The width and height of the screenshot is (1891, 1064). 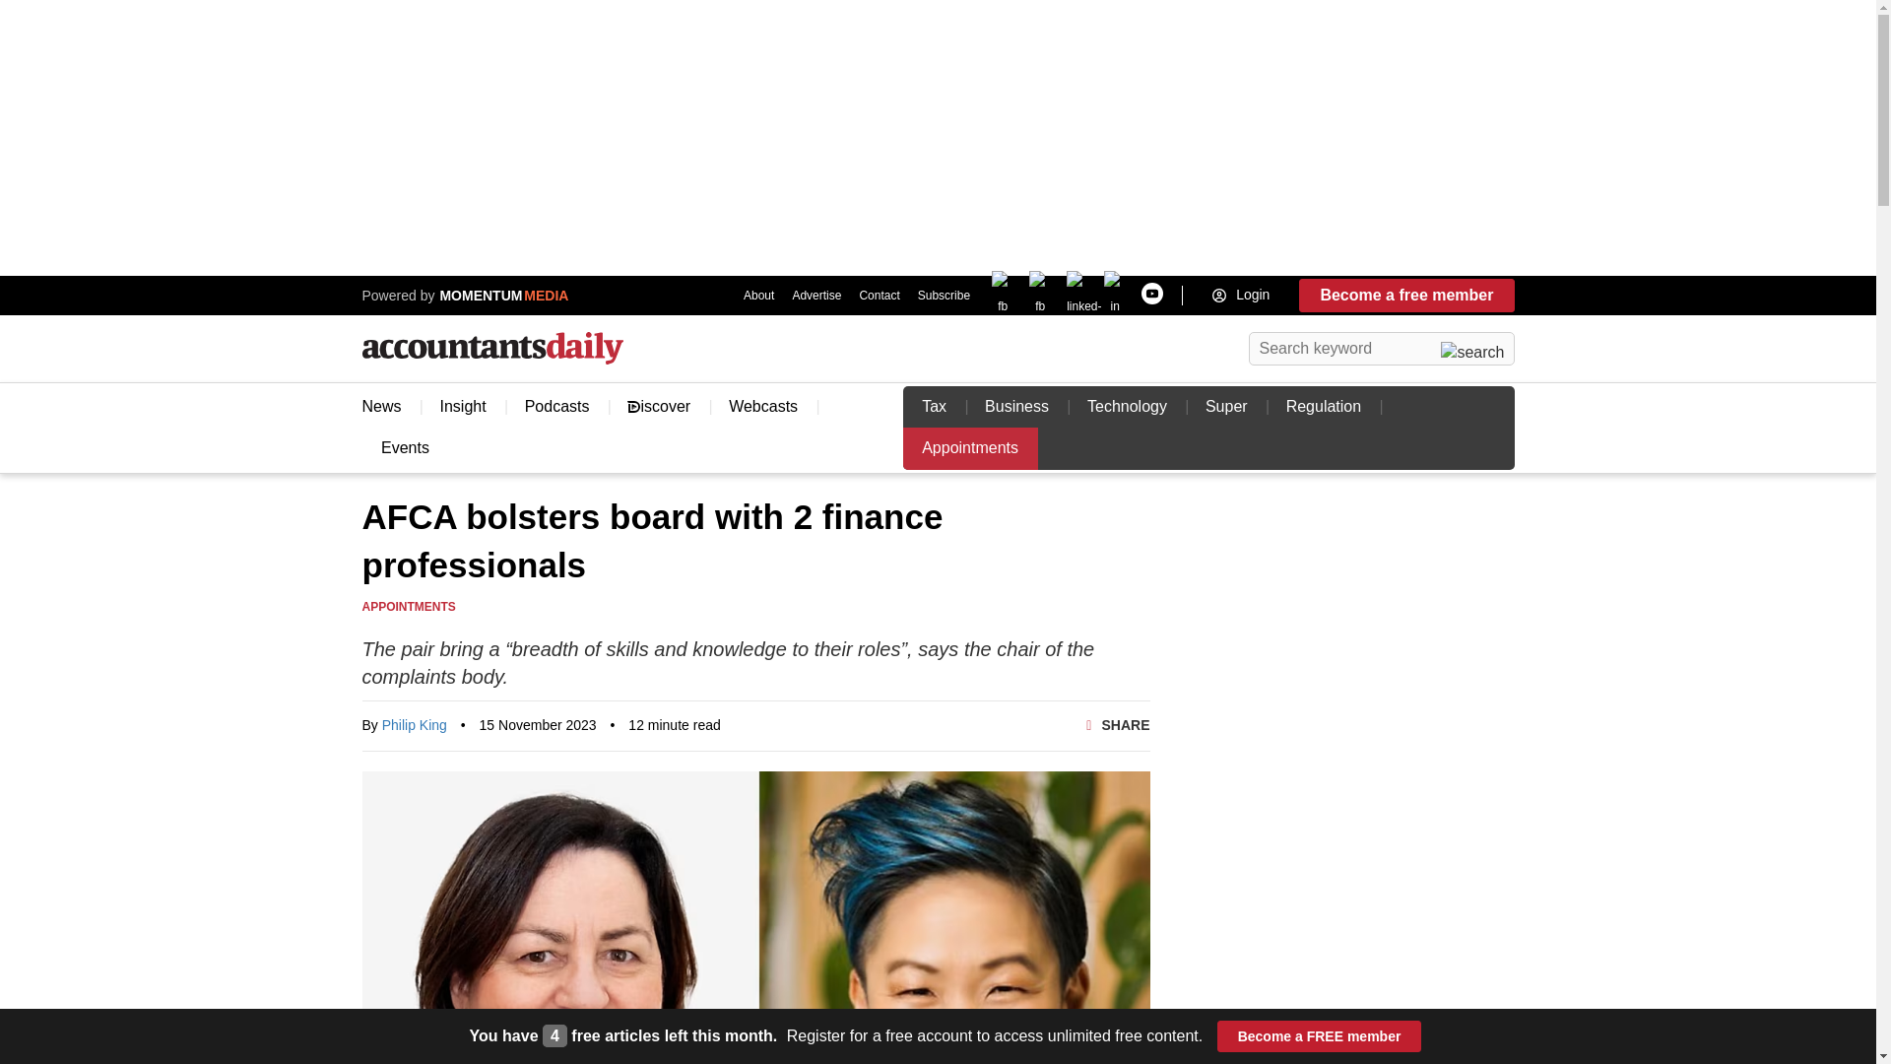 What do you see at coordinates (1320, 1036) in the screenshot?
I see `Become a FREE member` at bounding box center [1320, 1036].